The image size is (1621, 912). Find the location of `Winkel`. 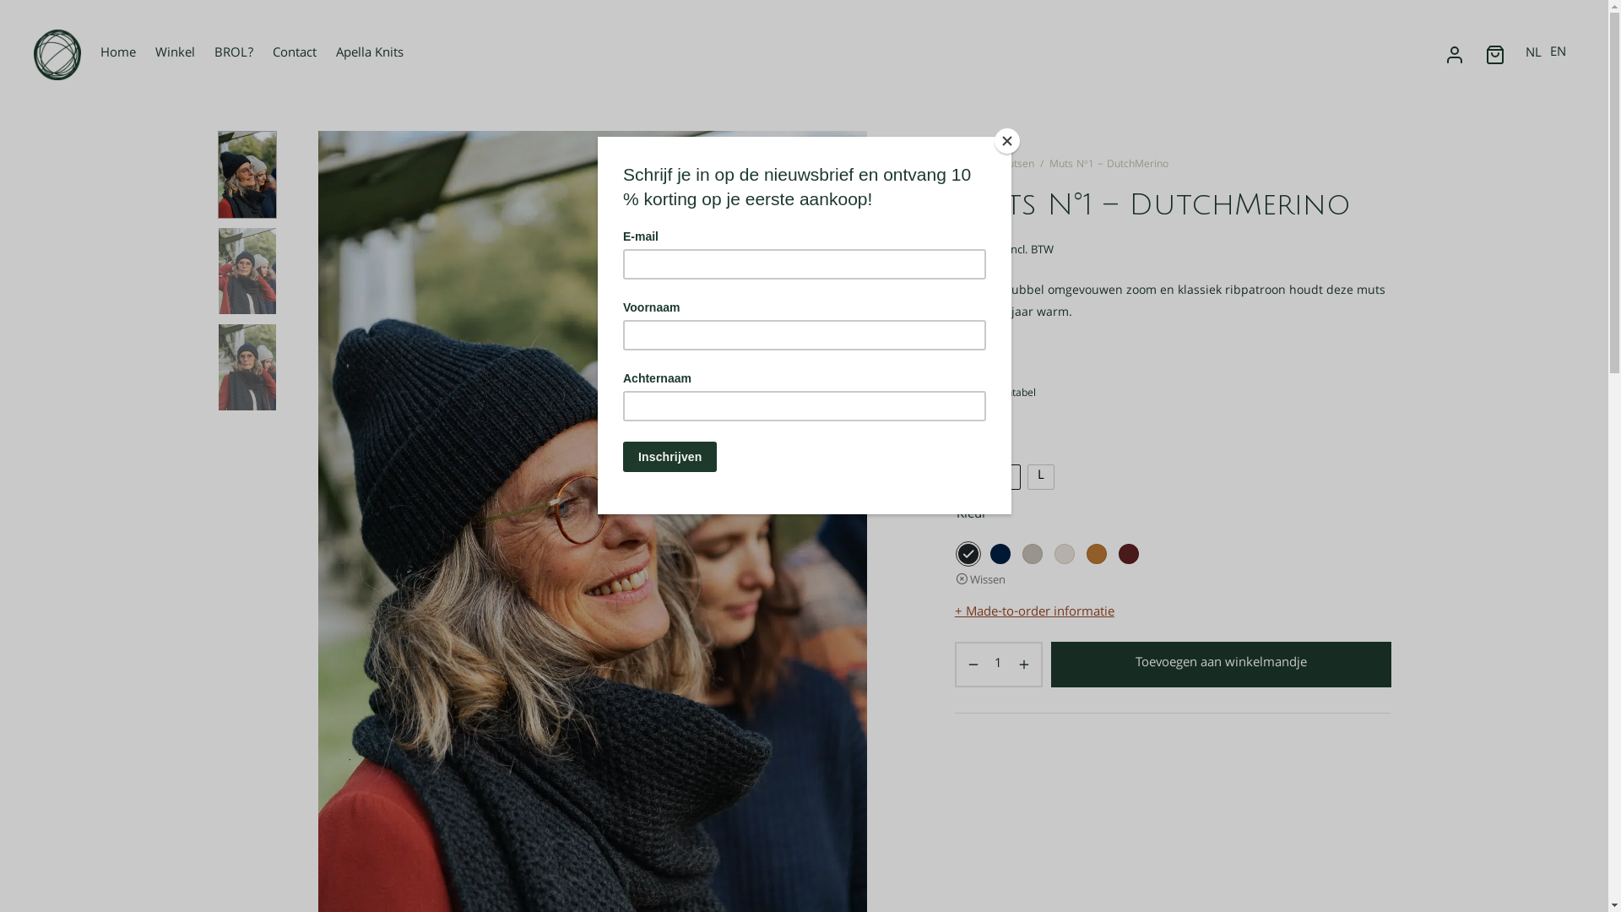

Winkel is located at coordinates (176, 56).